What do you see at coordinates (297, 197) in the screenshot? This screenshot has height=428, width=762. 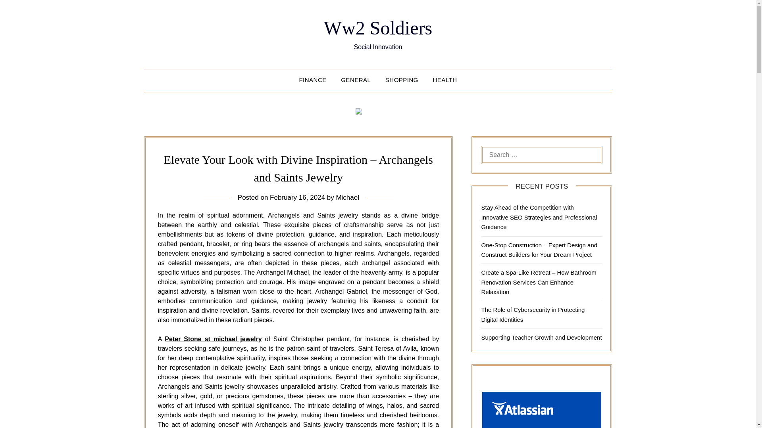 I see `February 16, 2024` at bounding box center [297, 197].